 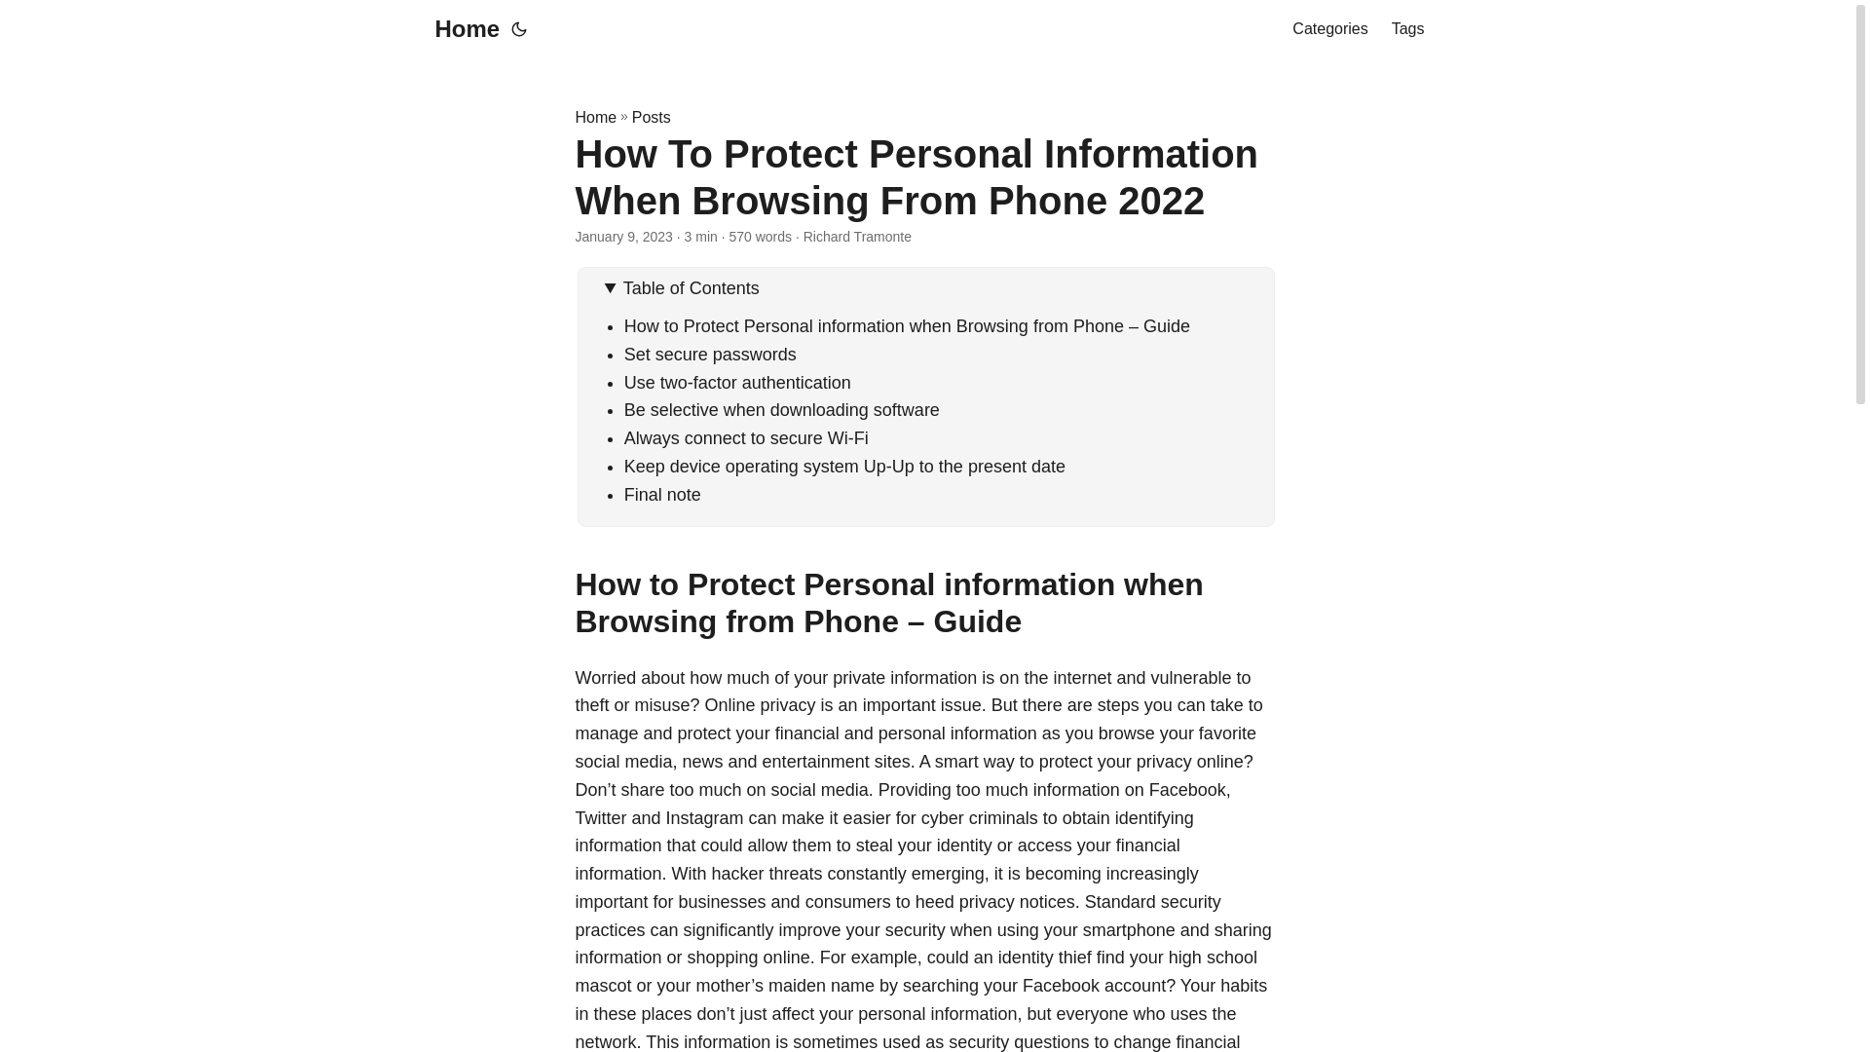 I want to click on Keep device operating system Up-Up to the present date, so click(x=845, y=466).